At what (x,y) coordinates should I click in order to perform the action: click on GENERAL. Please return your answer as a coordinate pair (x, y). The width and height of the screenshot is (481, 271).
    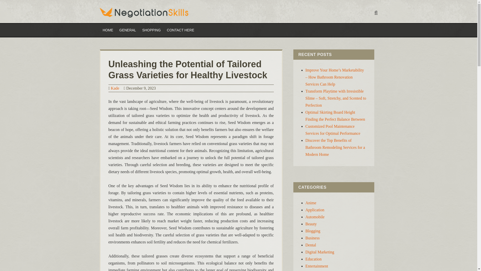
    Looking at the image, I should click on (128, 30).